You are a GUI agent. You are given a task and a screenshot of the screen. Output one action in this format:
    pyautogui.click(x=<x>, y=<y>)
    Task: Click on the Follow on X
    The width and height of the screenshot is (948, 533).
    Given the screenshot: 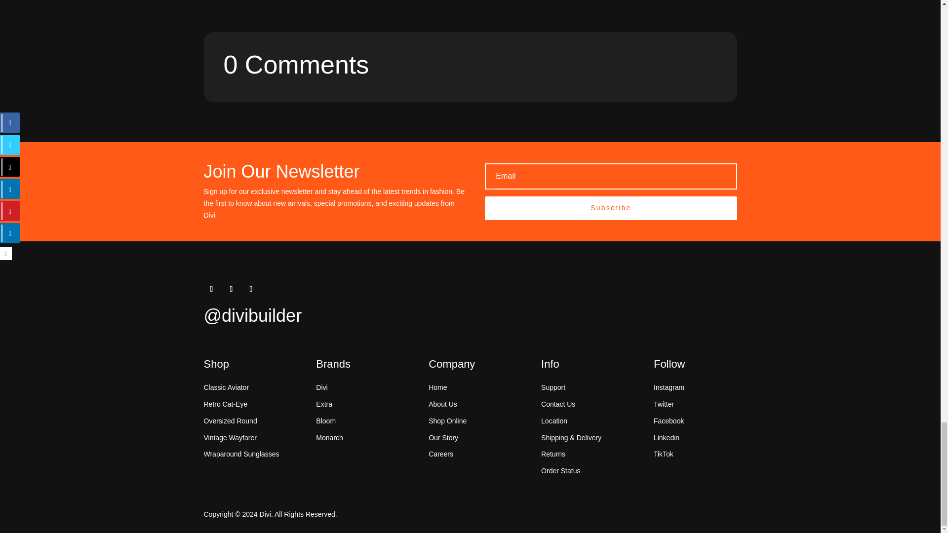 What is the action you would take?
    pyautogui.click(x=231, y=289)
    